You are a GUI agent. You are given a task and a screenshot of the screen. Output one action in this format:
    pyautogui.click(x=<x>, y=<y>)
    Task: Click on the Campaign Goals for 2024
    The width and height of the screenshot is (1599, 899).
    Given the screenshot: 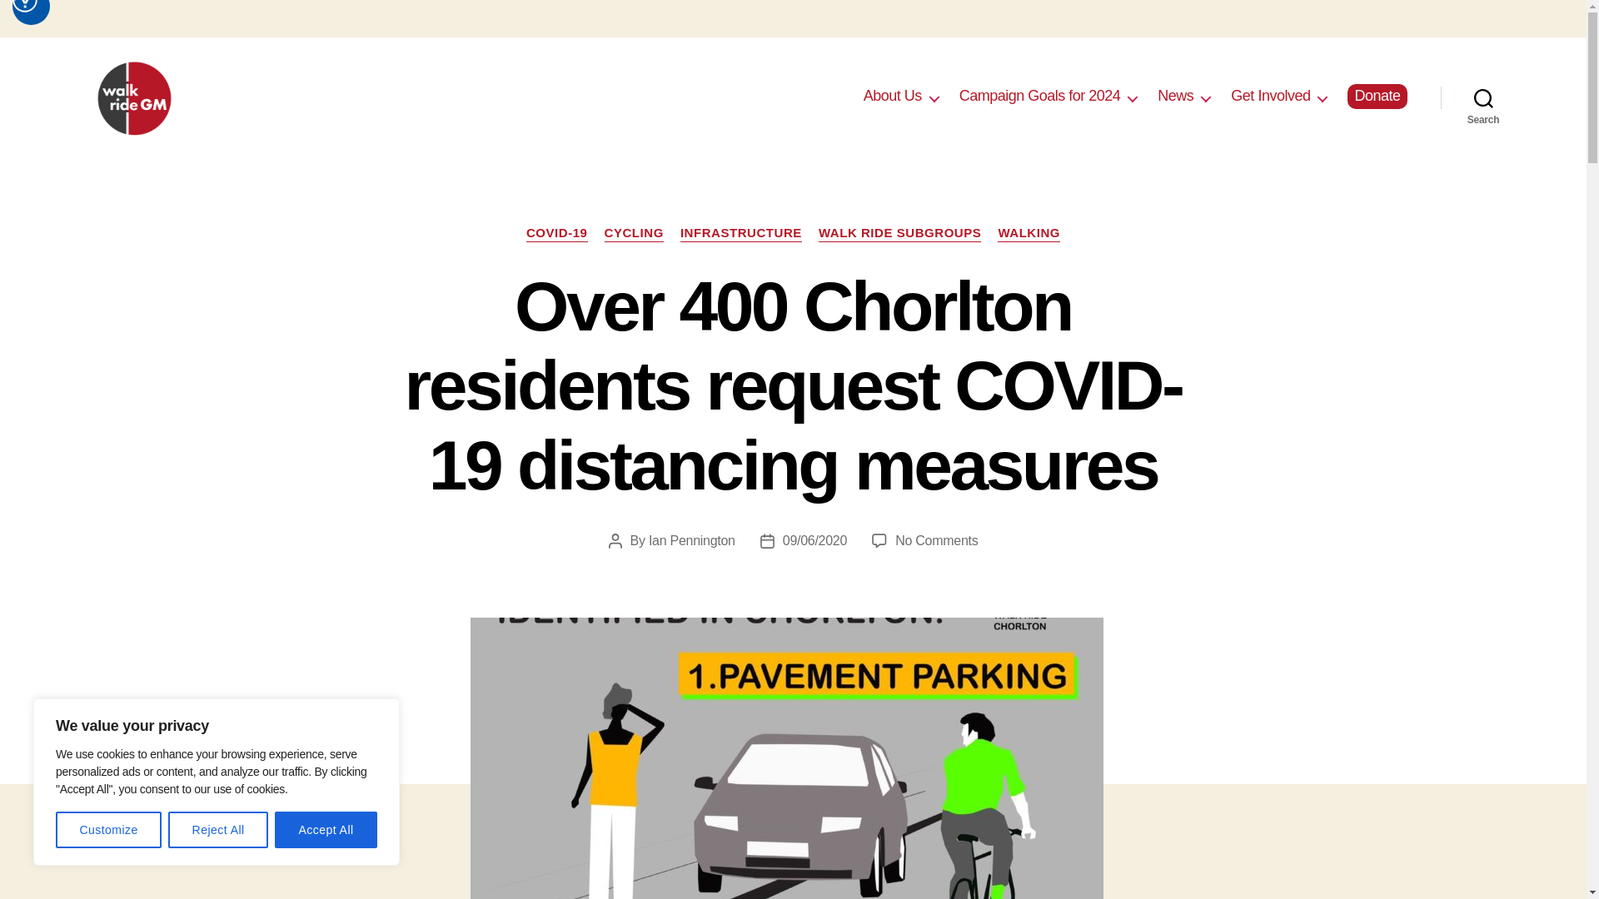 What is the action you would take?
    pyautogui.click(x=1048, y=97)
    